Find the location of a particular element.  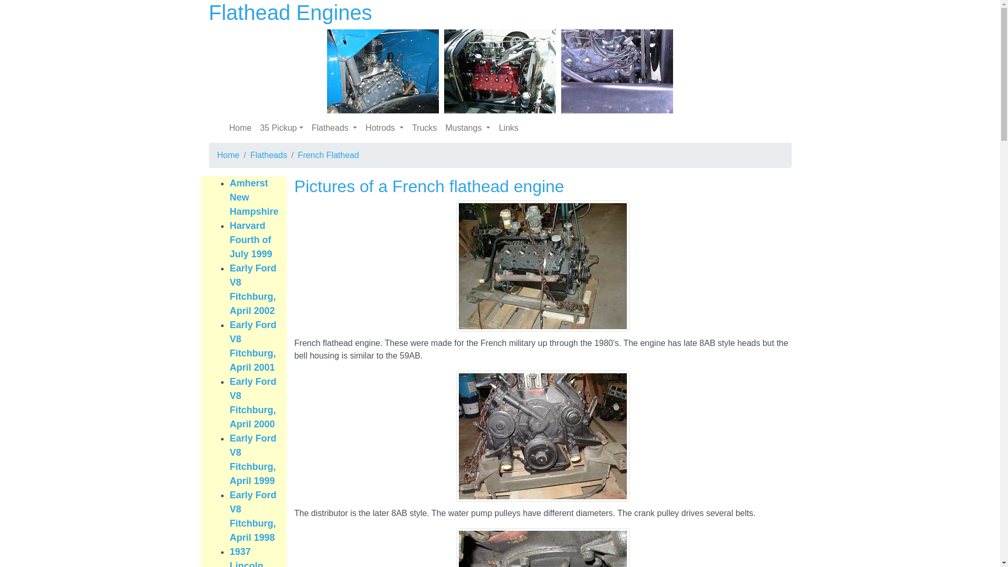

Flatheads is located at coordinates (269, 155).